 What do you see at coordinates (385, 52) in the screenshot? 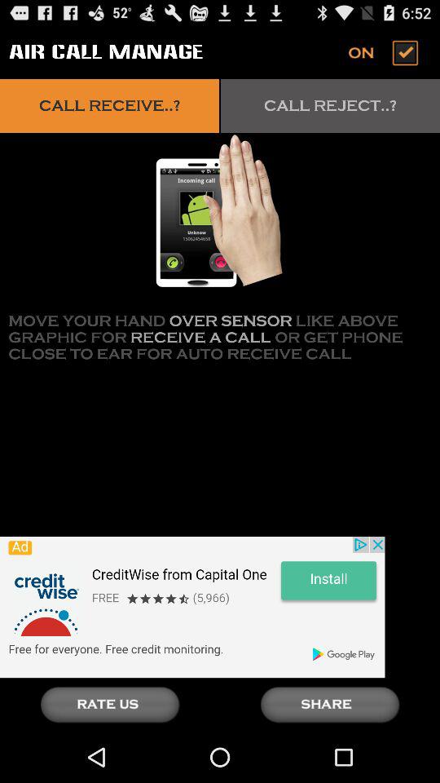
I see `on off` at bounding box center [385, 52].